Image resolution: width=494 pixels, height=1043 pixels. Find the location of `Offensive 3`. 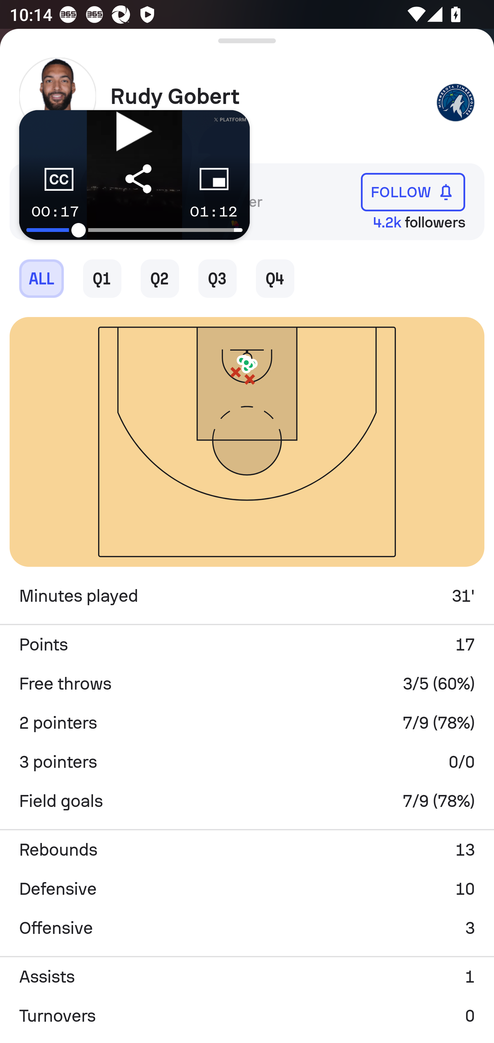

Offensive 3 is located at coordinates (247, 928).